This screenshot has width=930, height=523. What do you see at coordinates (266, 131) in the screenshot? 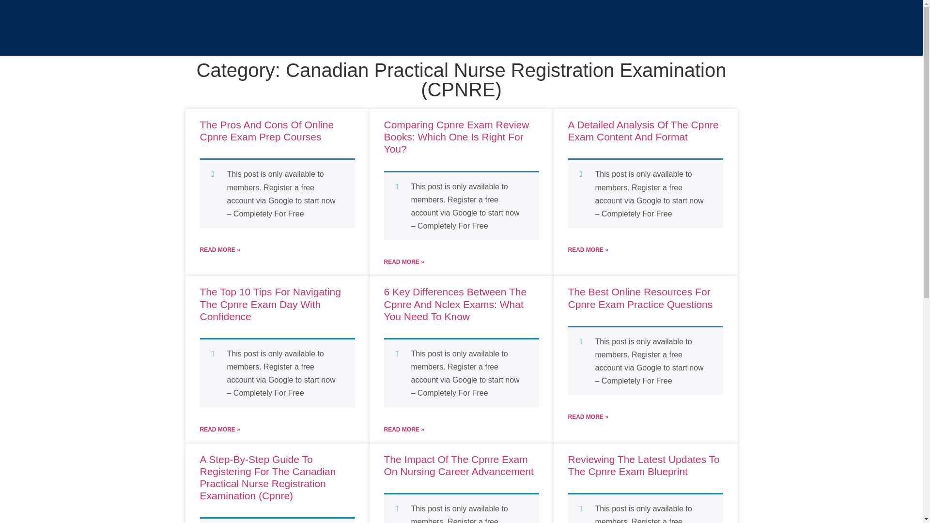
I see `The Pros And Cons Of Online Cpnre Exam Prep Courses` at bounding box center [266, 131].